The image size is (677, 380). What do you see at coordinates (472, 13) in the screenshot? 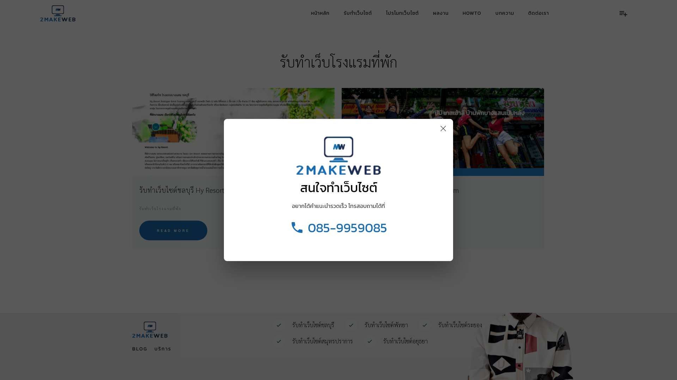
I see `HOWTO` at bounding box center [472, 13].